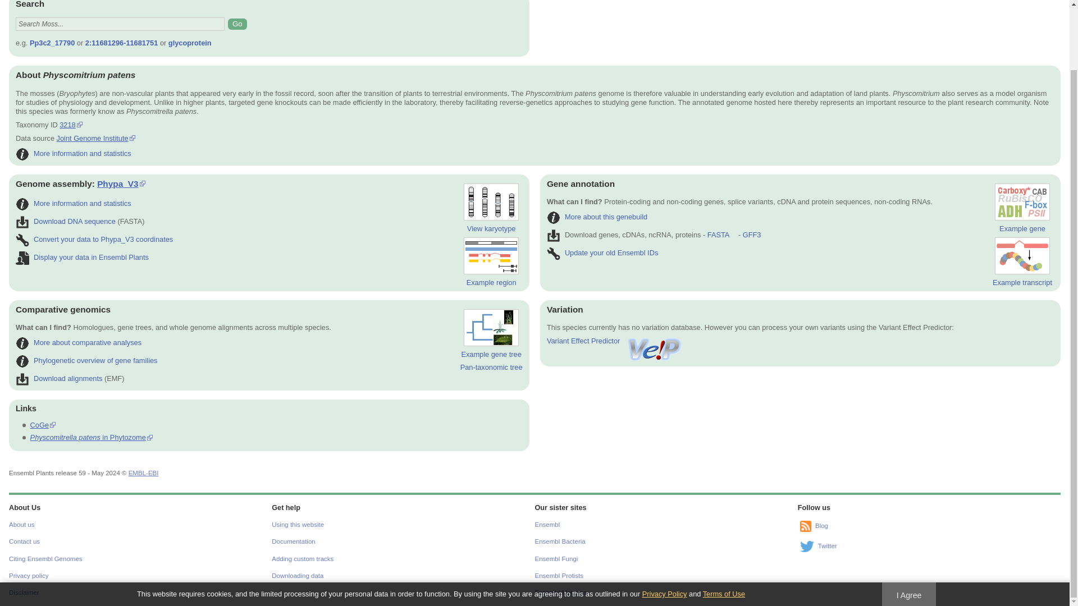  I want to click on Follow us on Twitter!, so click(806, 547).